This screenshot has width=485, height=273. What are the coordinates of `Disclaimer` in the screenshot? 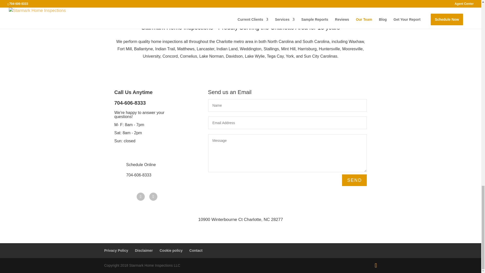 It's located at (143, 250).